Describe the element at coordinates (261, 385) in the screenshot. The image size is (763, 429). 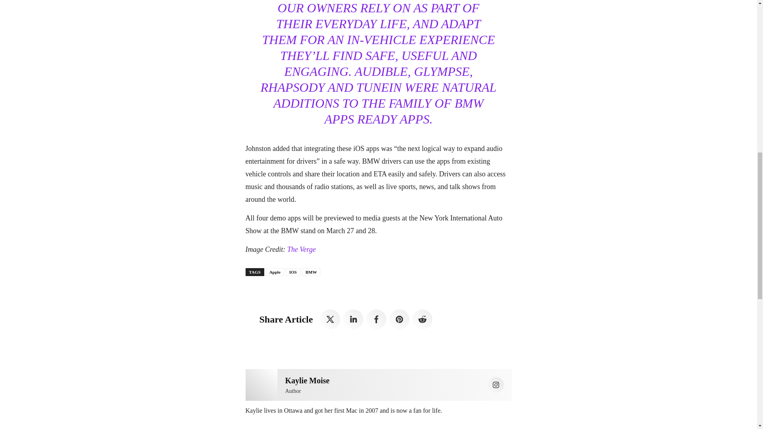
I see `Kaylie Moise` at that location.